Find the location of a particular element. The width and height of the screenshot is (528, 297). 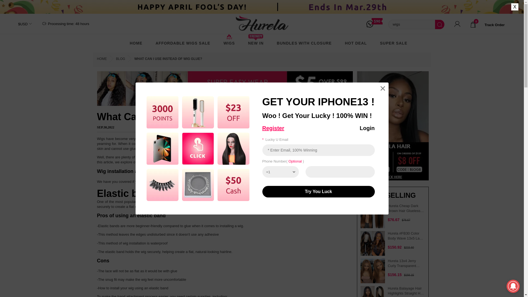

HOME is located at coordinates (136, 43).